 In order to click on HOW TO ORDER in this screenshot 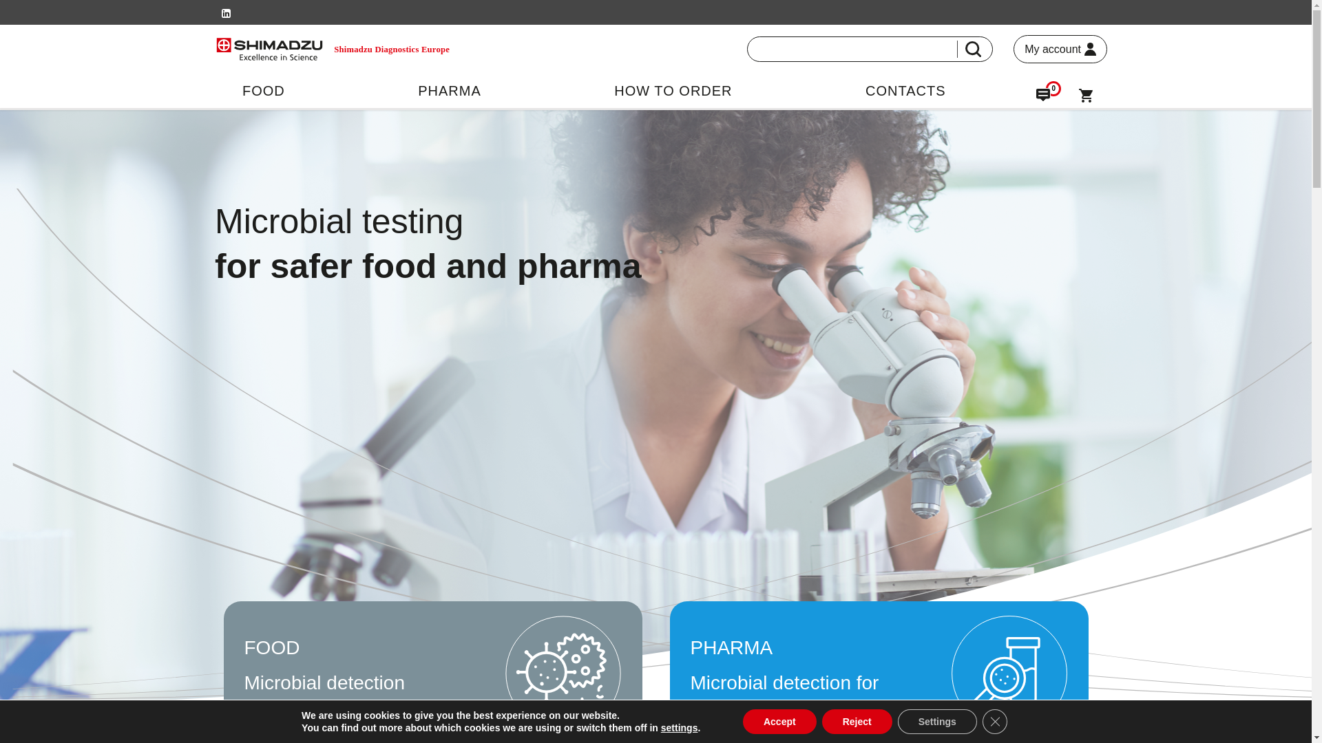, I will do `click(673, 90)`.